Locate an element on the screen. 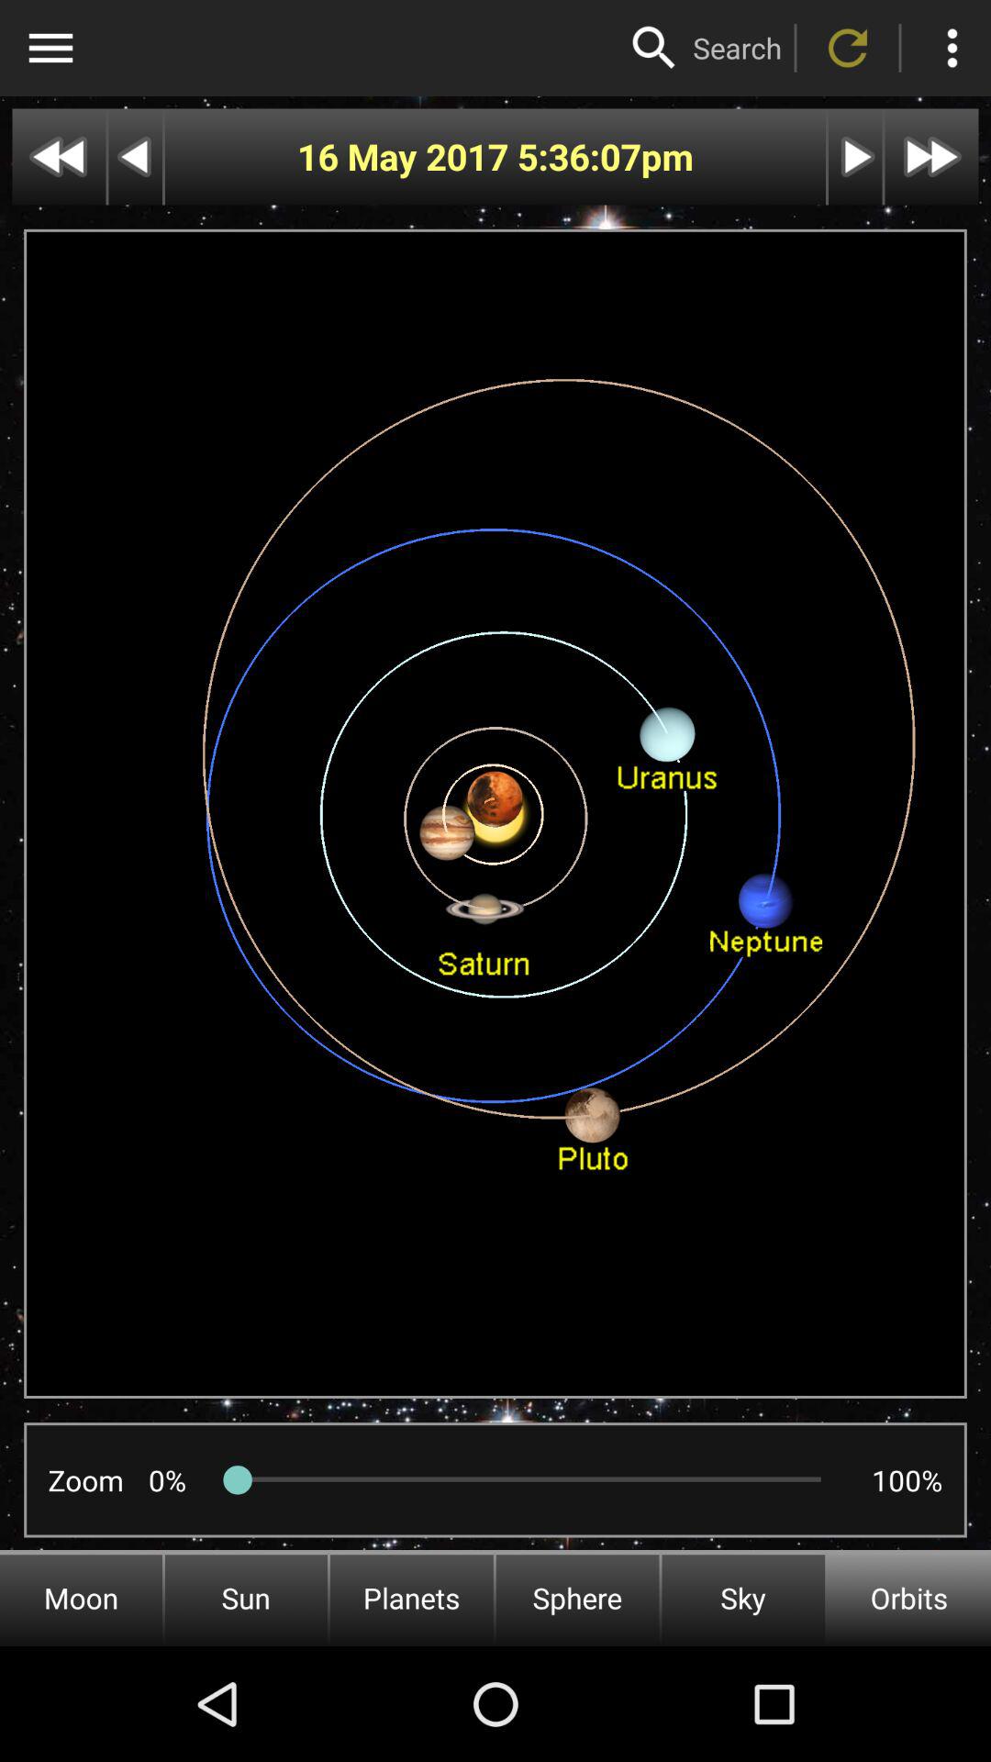  turn on item next to the search is located at coordinates (654, 48).